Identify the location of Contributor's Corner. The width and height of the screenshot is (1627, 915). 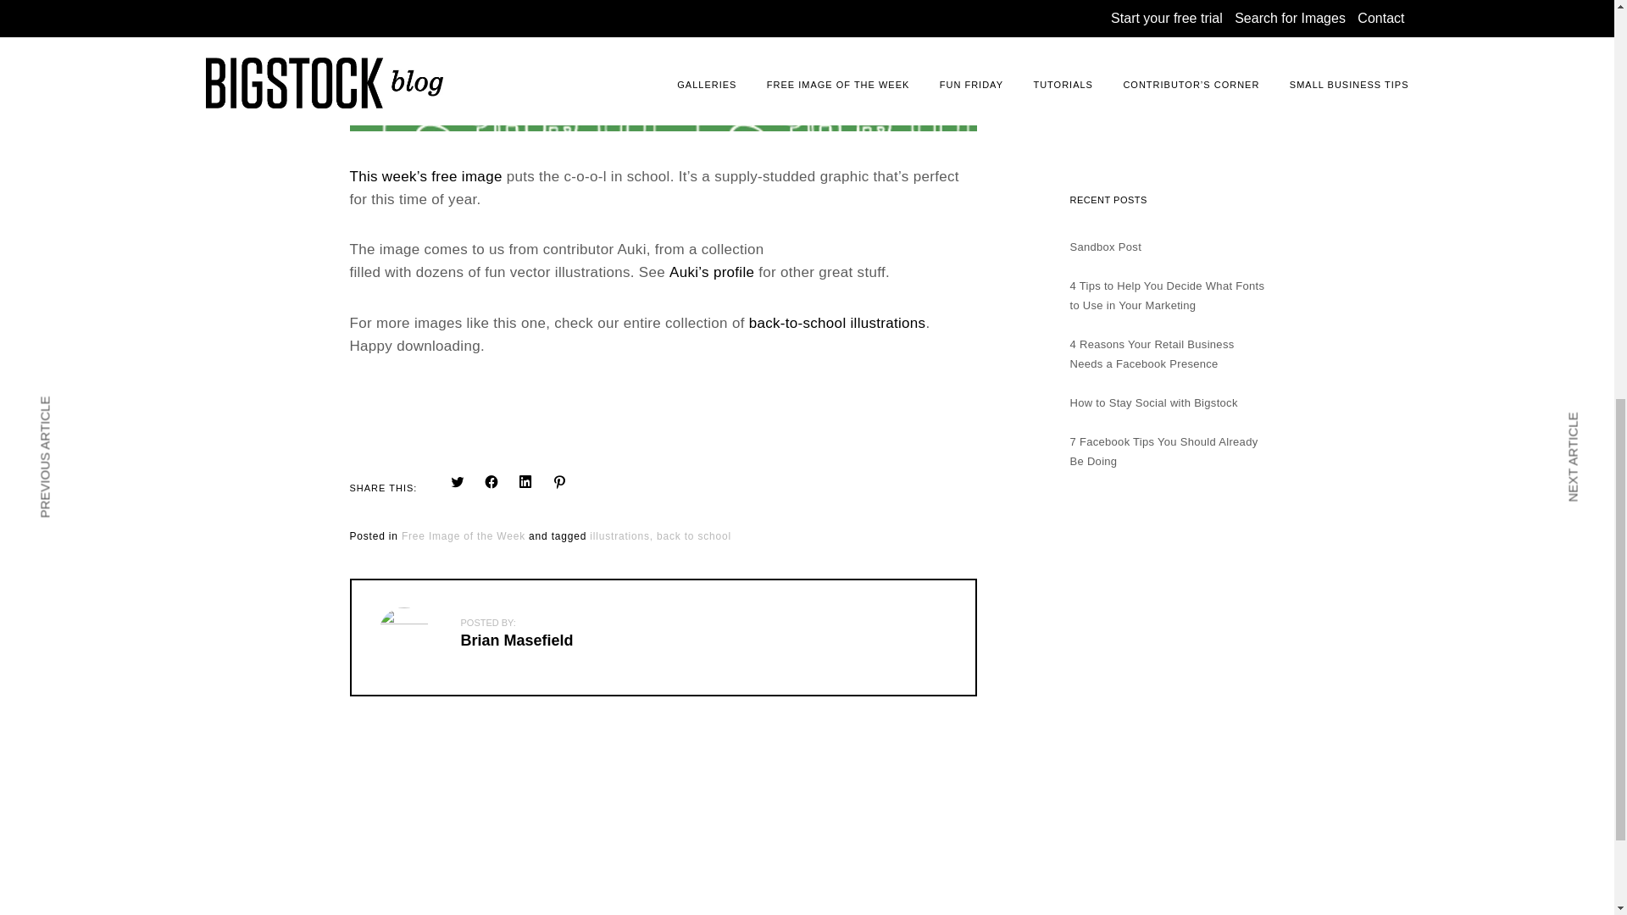
(1120, 53).